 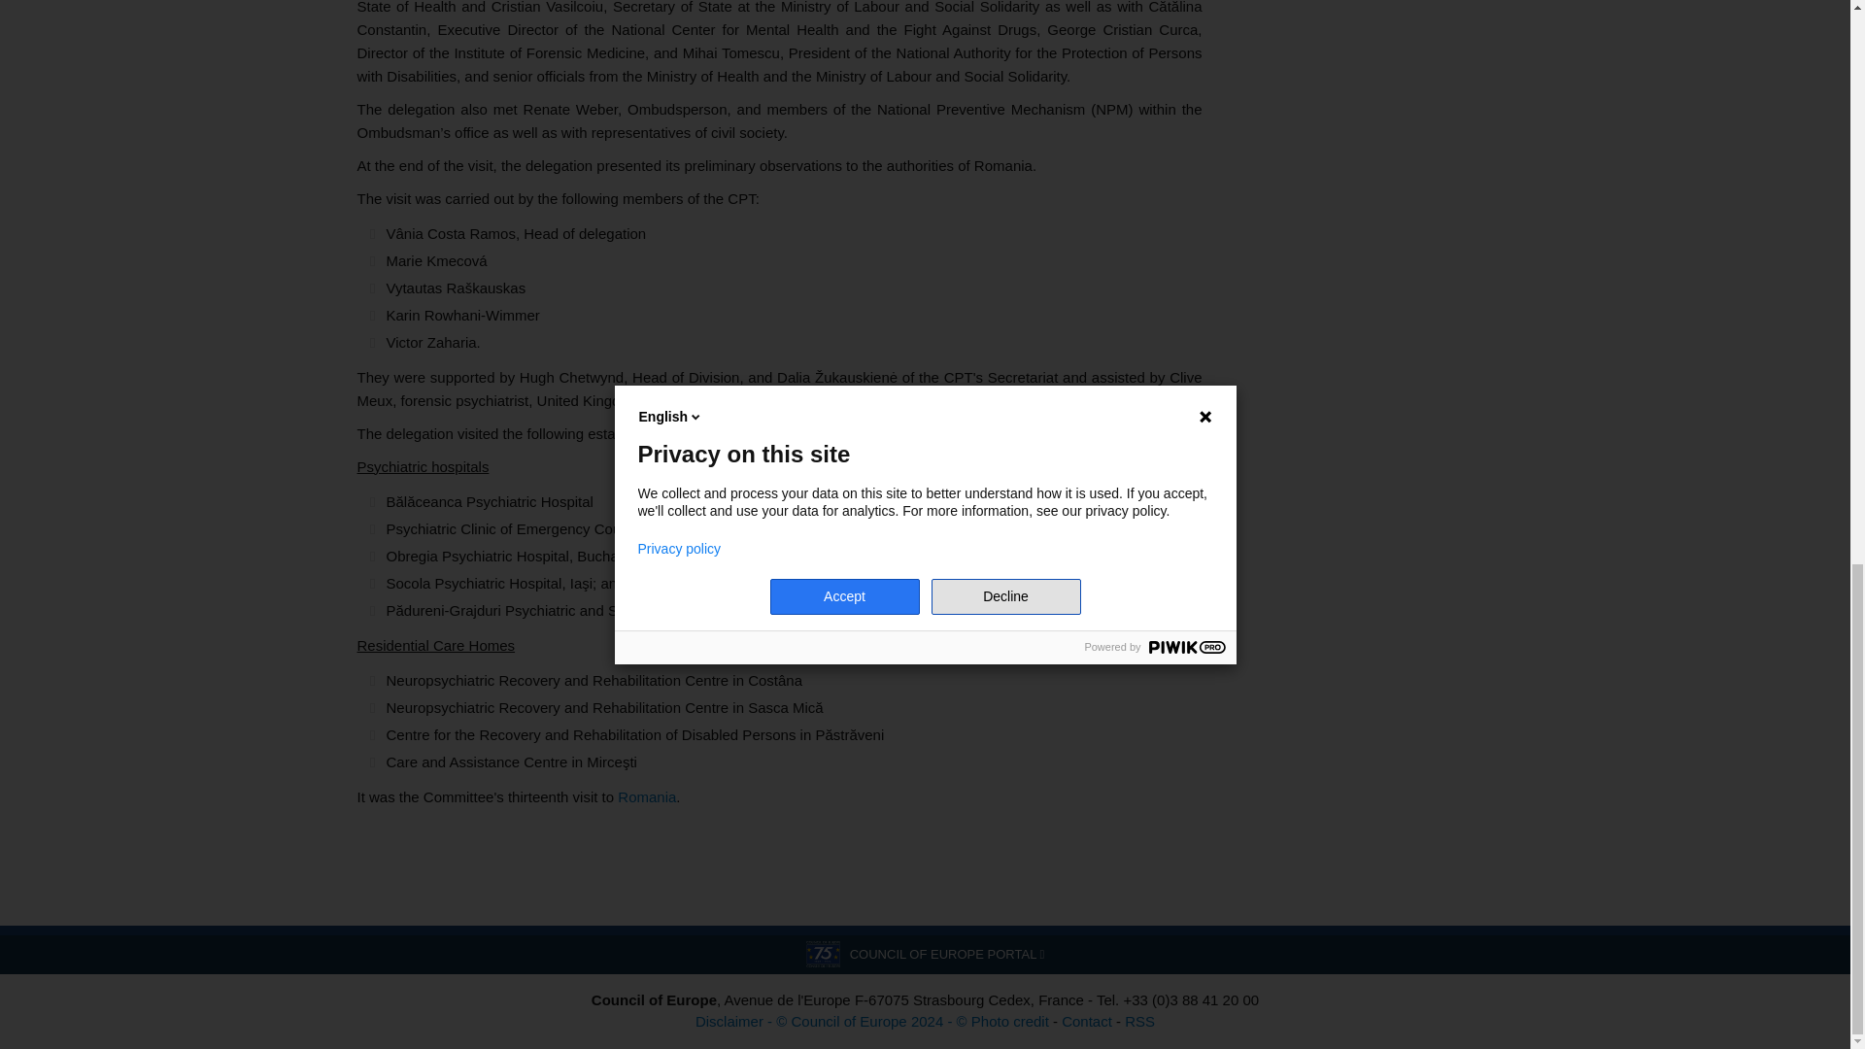 What do you see at coordinates (400, 847) in the screenshot?
I see `Twitter` at bounding box center [400, 847].